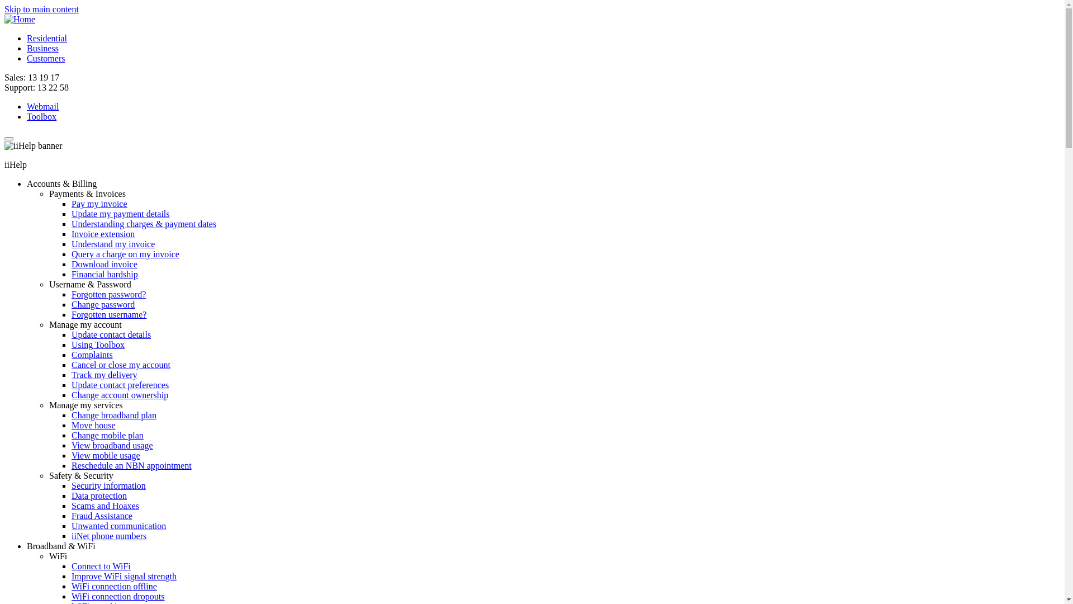 The height and width of the screenshot is (604, 1073). What do you see at coordinates (106, 455) in the screenshot?
I see `View mobile usage` at bounding box center [106, 455].